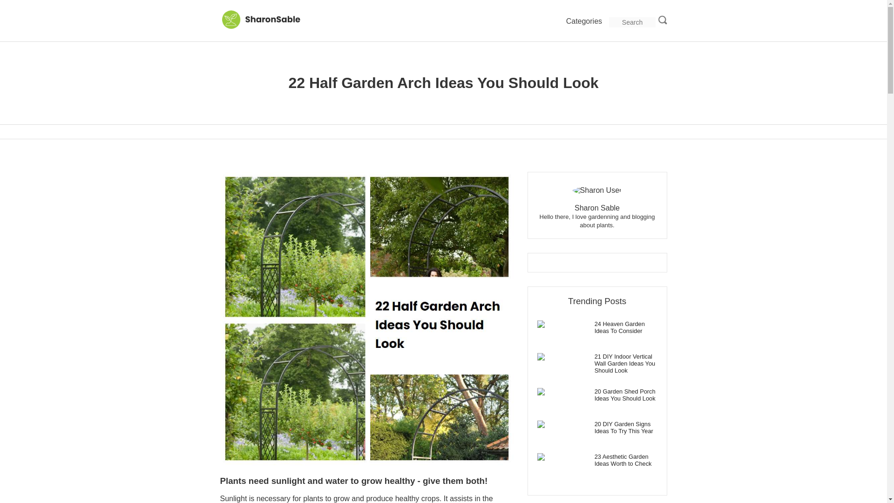  I want to click on 21 DIY Indoor Vertical Wall Garden Ideas You Should Look, so click(597, 363).